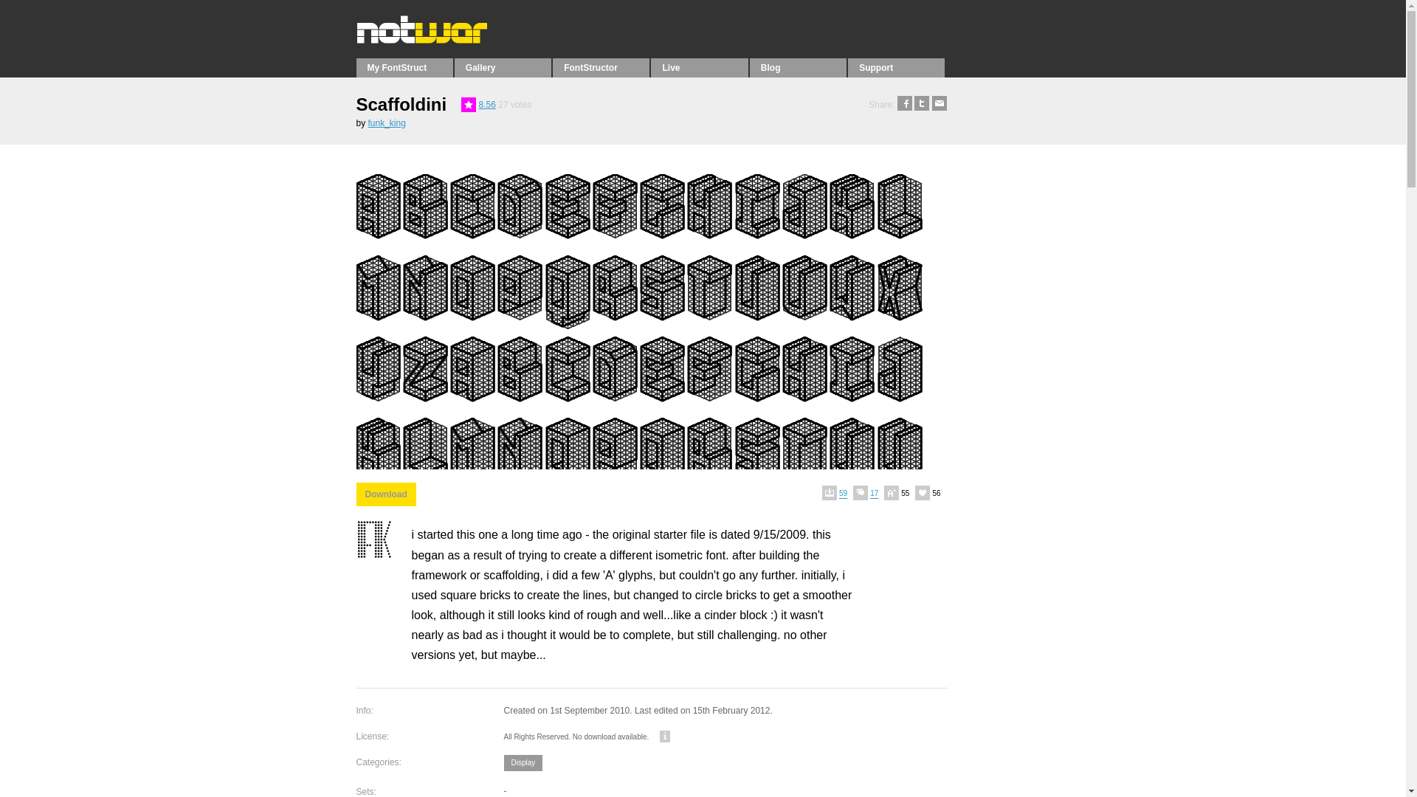 Image resolution: width=1417 pixels, height=797 pixels. What do you see at coordinates (455, 40) in the screenshot?
I see `FontStruct` at bounding box center [455, 40].